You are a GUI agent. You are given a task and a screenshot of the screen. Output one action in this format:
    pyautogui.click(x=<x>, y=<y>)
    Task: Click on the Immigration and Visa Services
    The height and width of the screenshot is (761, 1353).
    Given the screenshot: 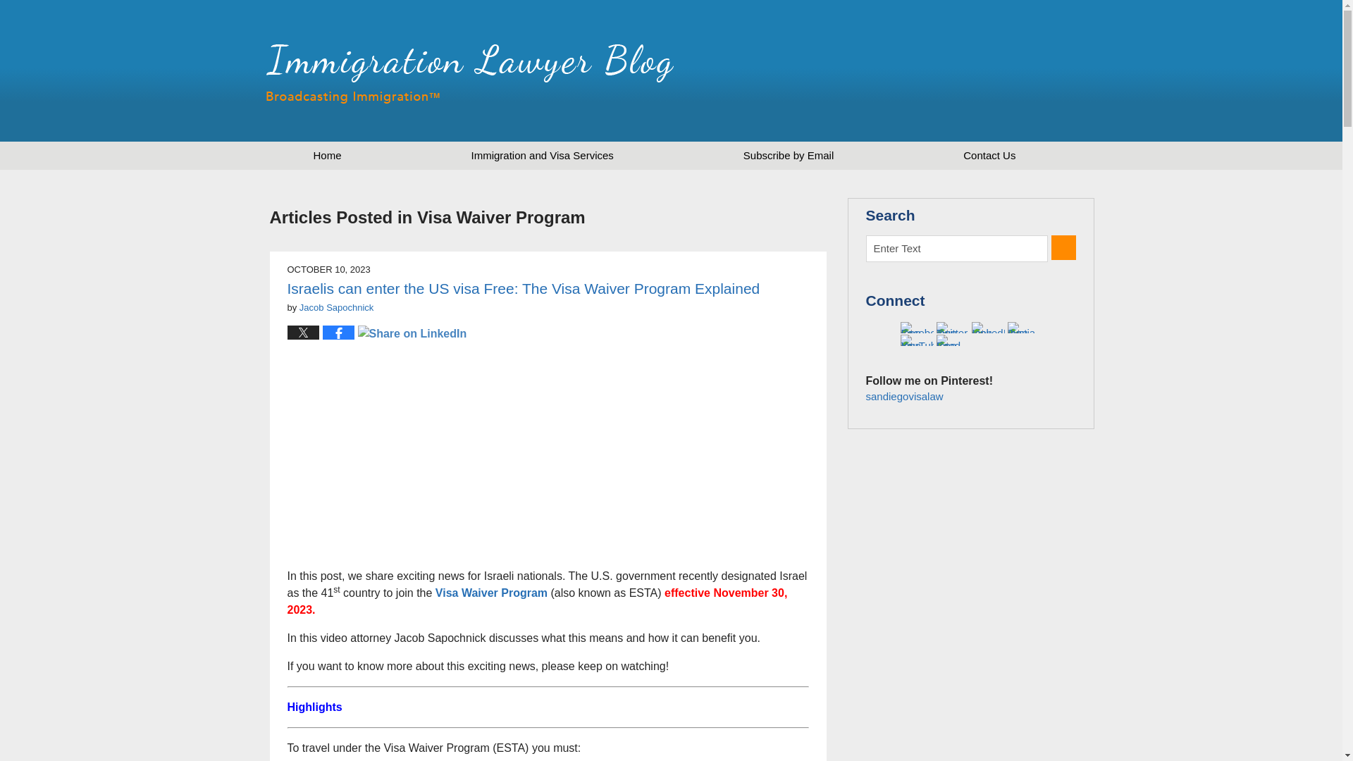 What is the action you would take?
    pyautogui.click(x=543, y=155)
    